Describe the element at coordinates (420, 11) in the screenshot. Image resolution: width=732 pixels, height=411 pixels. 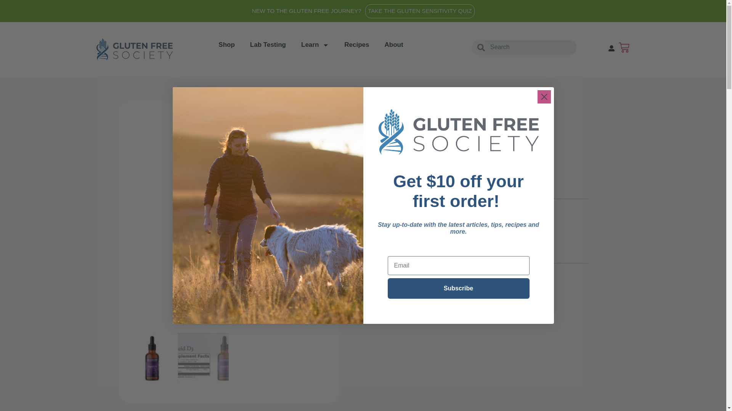
I see `TAKE THE GLUTEN SENSITIVITY QUIZ` at that location.